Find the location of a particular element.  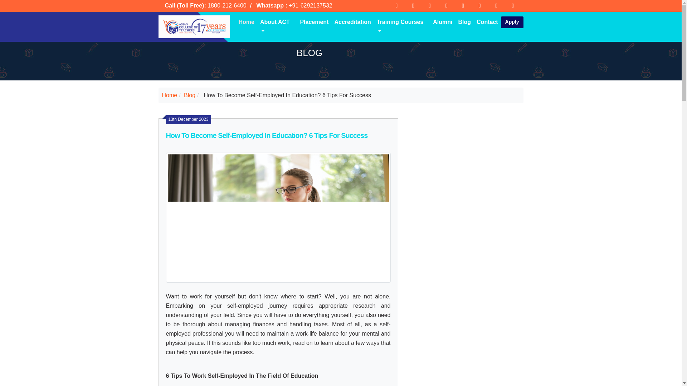

Blog is located at coordinates (464, 22).